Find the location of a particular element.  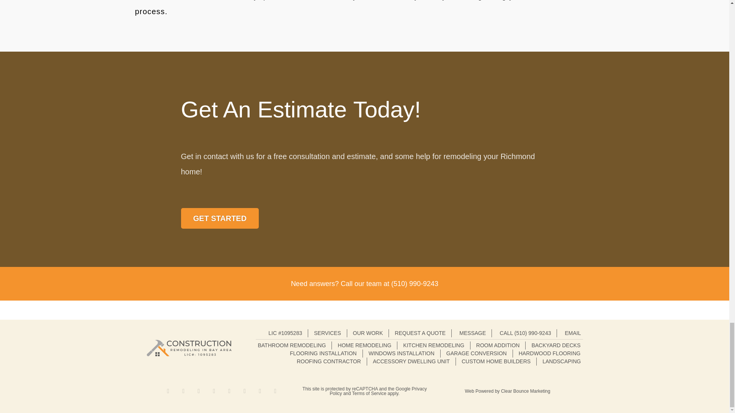

BATHROOM REMODELING is located at coordinates (292, 345).